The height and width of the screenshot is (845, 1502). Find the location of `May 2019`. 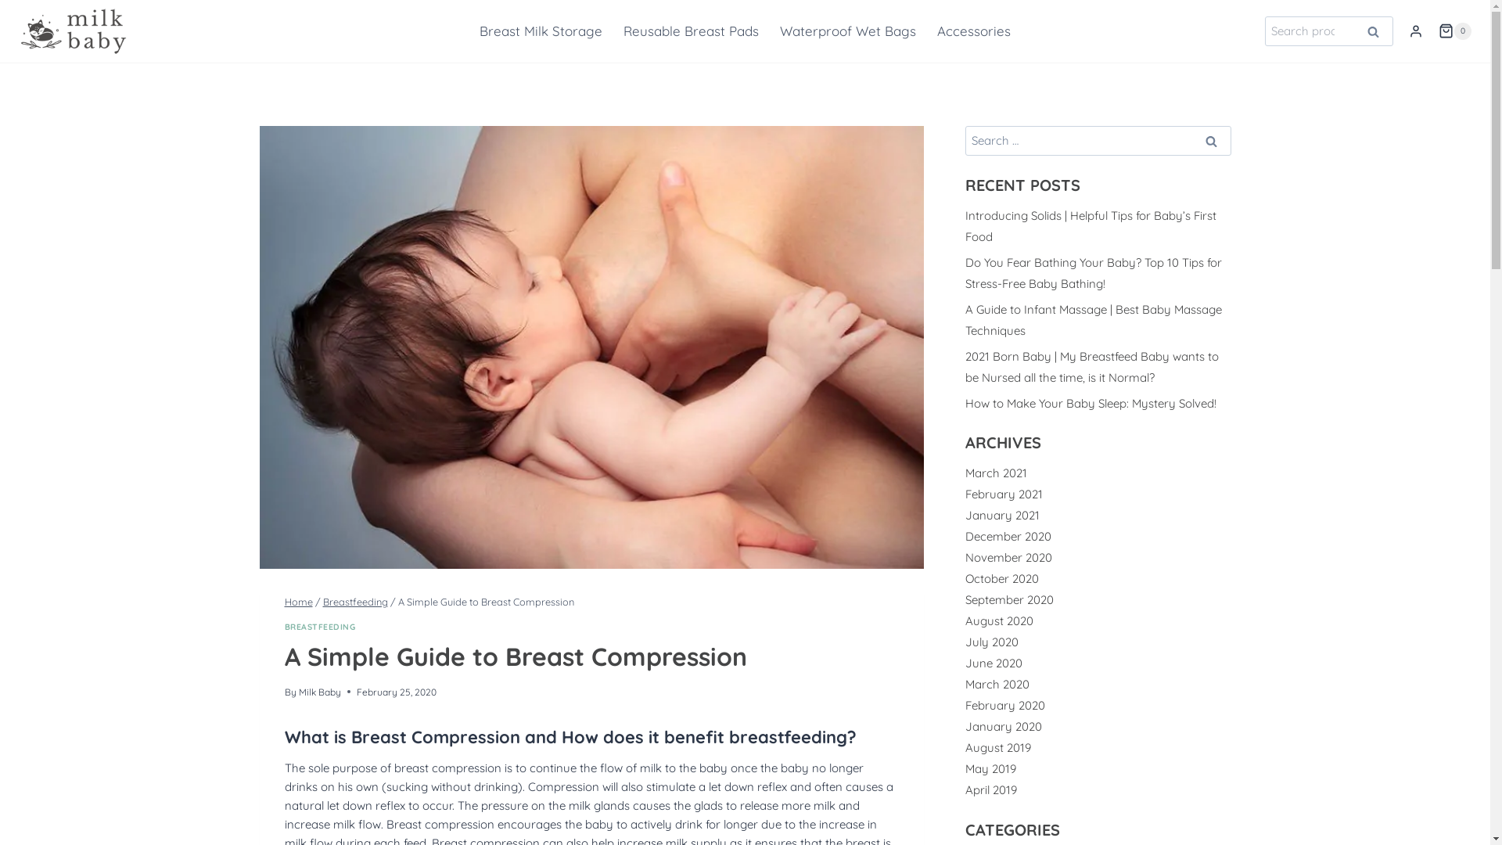

May 2019 is located at coordinates (990, 768).